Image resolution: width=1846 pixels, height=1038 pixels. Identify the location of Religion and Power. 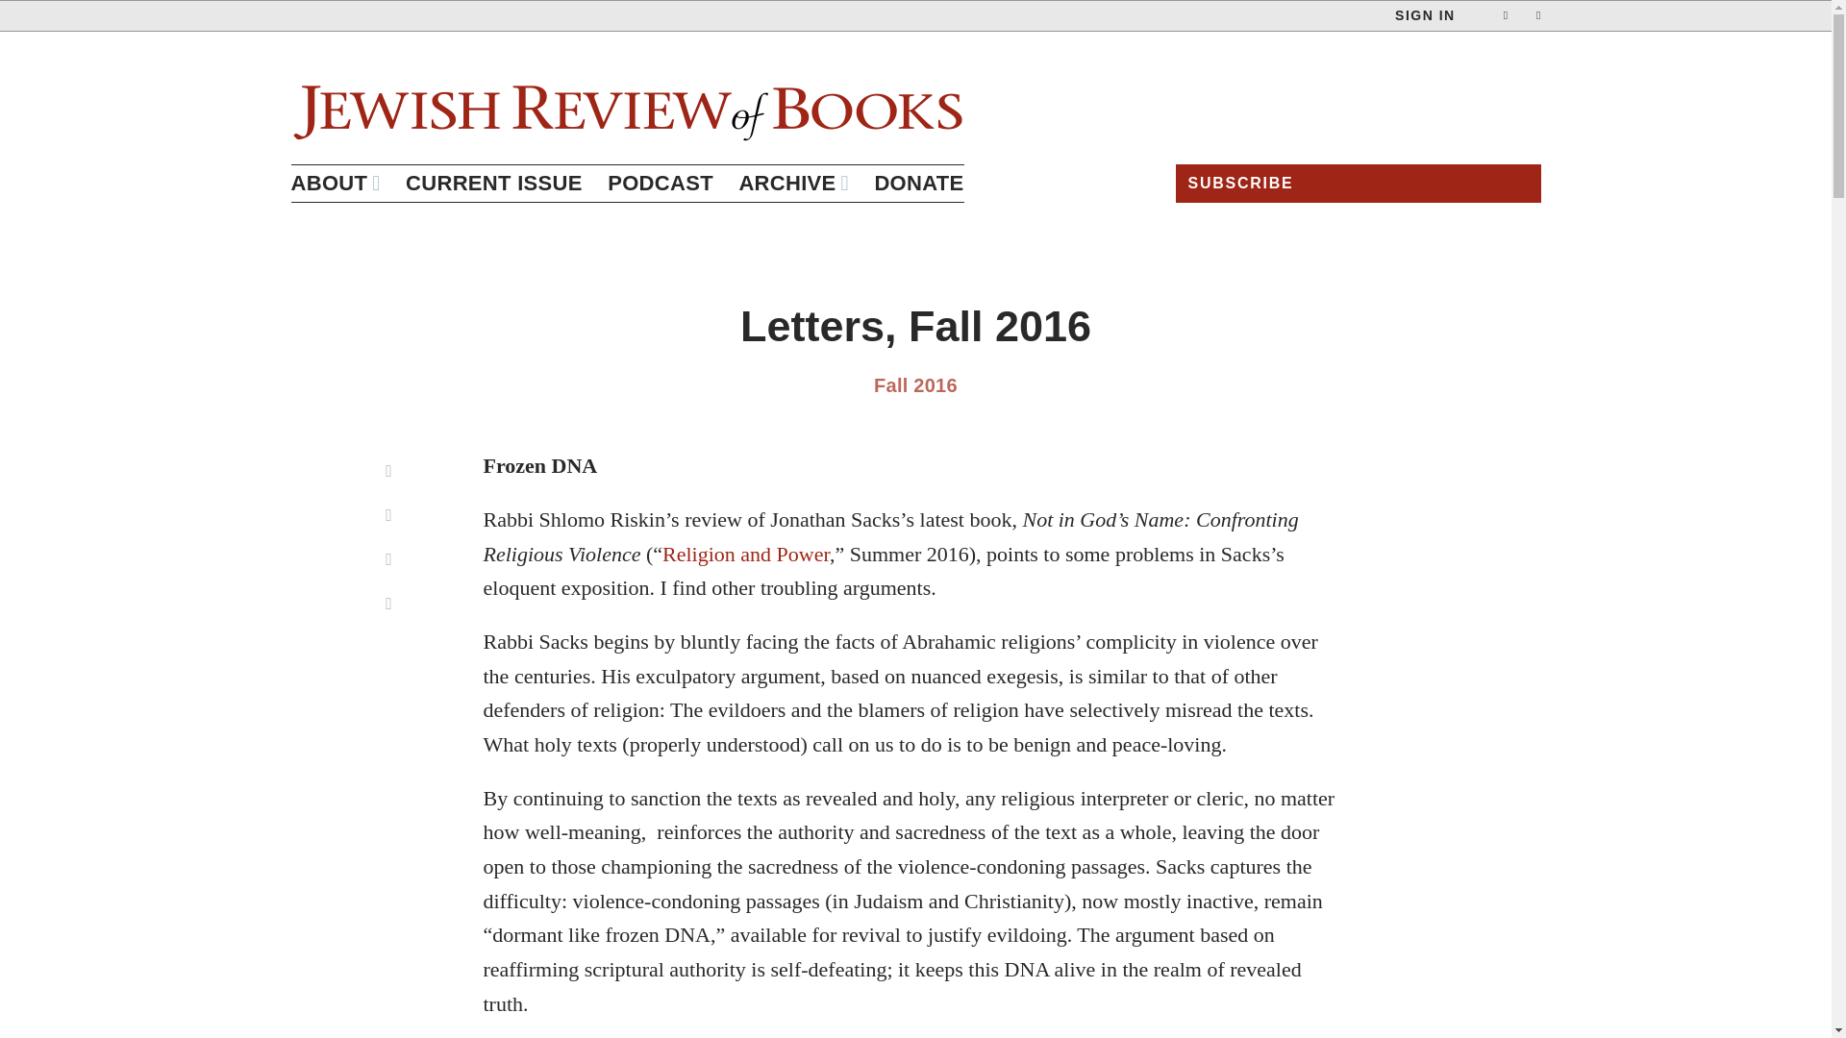
(746, 554).